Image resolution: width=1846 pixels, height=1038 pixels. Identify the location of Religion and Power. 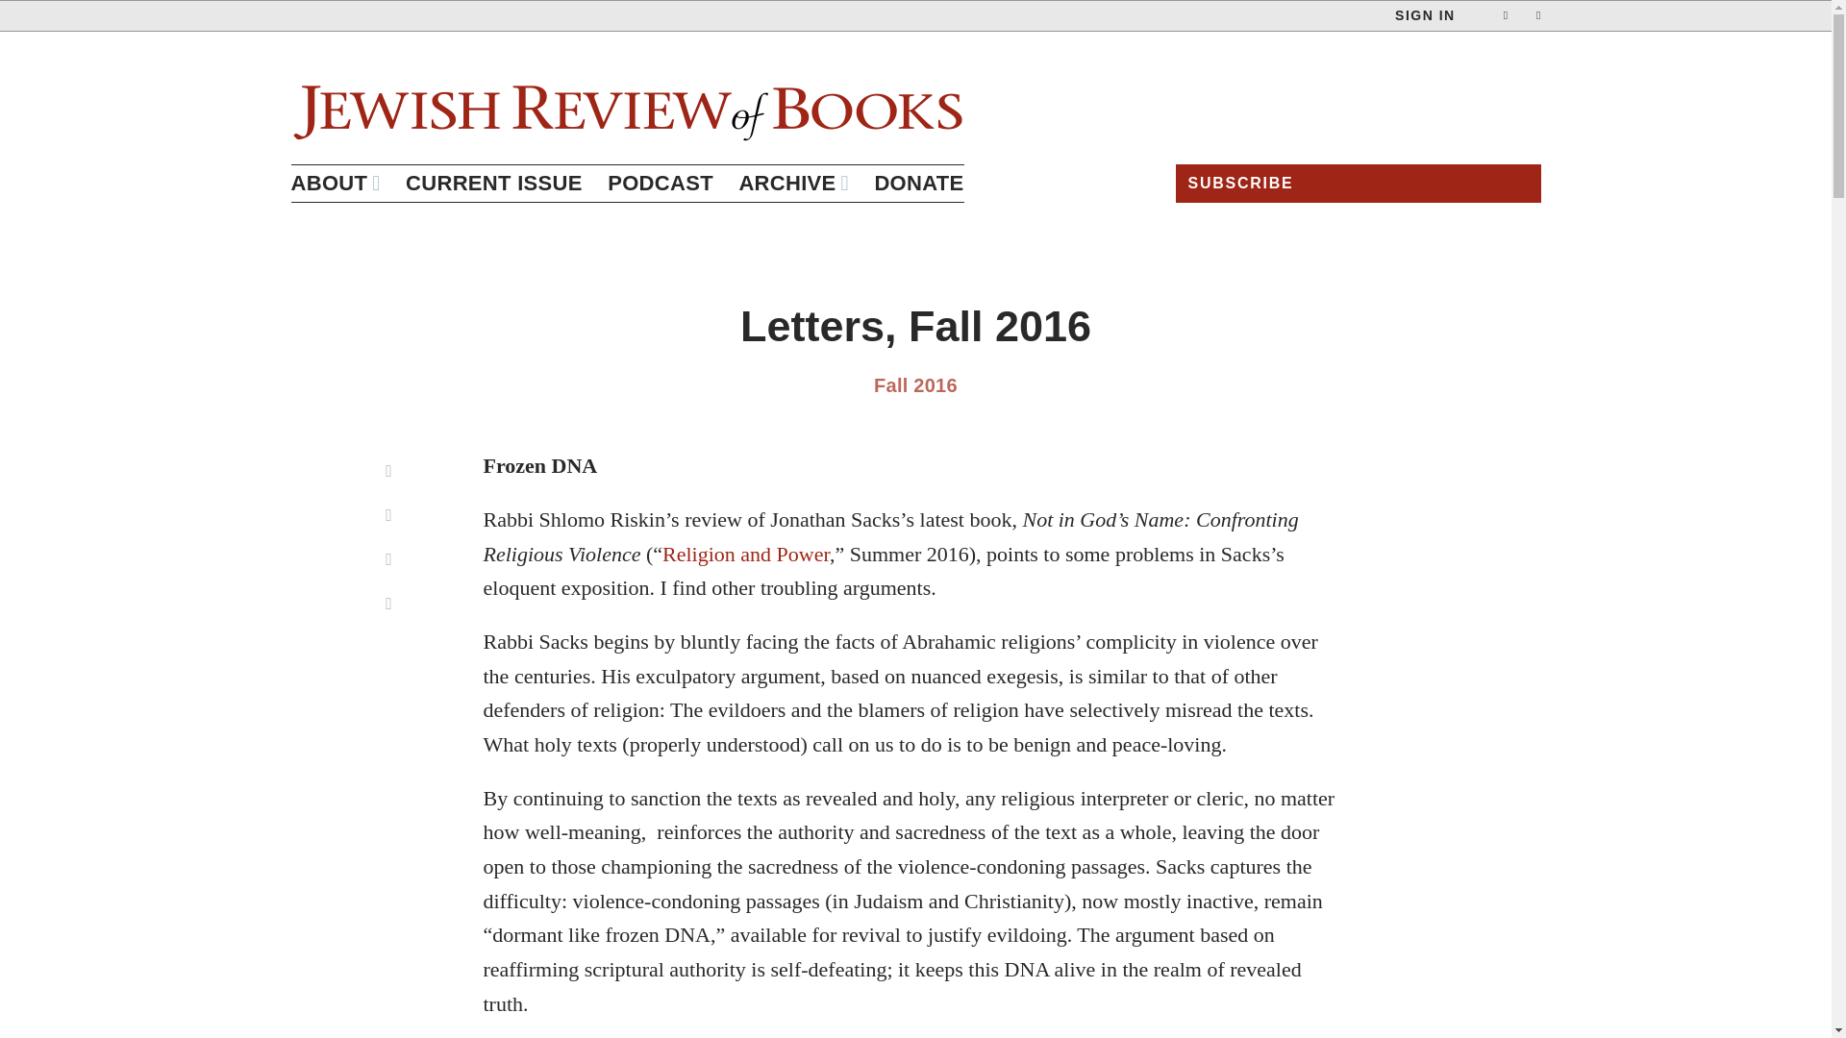
(746, 554).